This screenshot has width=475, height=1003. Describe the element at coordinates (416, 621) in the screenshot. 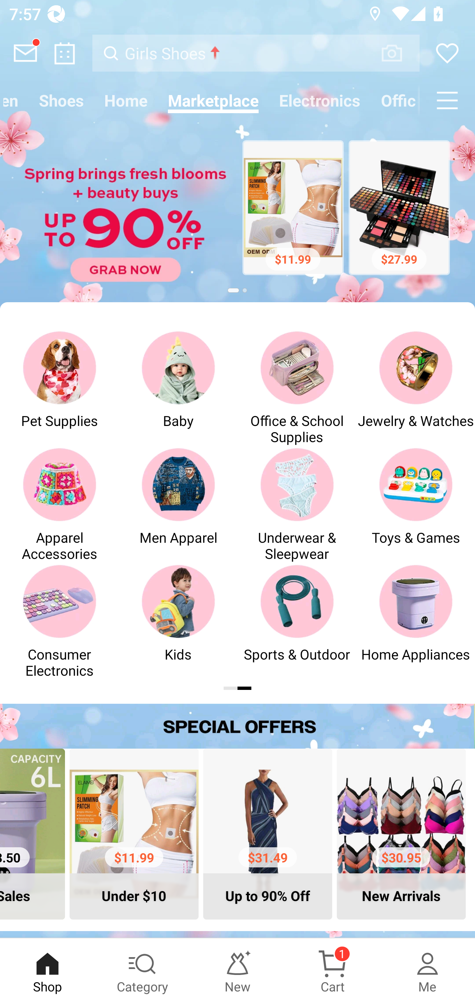

I see `Home Appliances` at that location.